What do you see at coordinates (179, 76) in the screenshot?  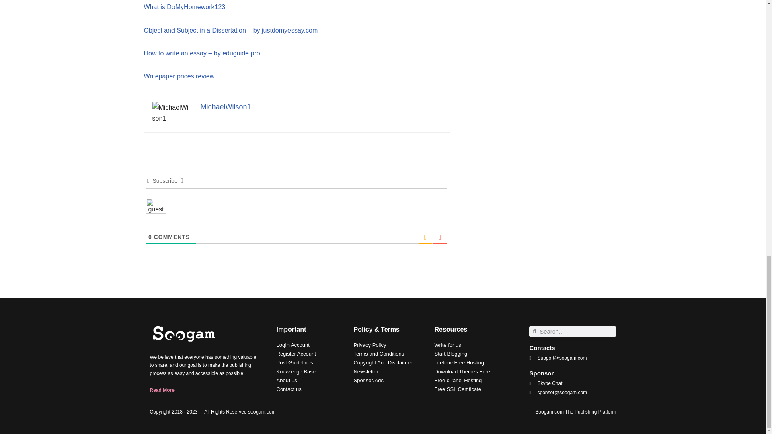 I see `Writepaper prices review` at bounding box center [179, 76].